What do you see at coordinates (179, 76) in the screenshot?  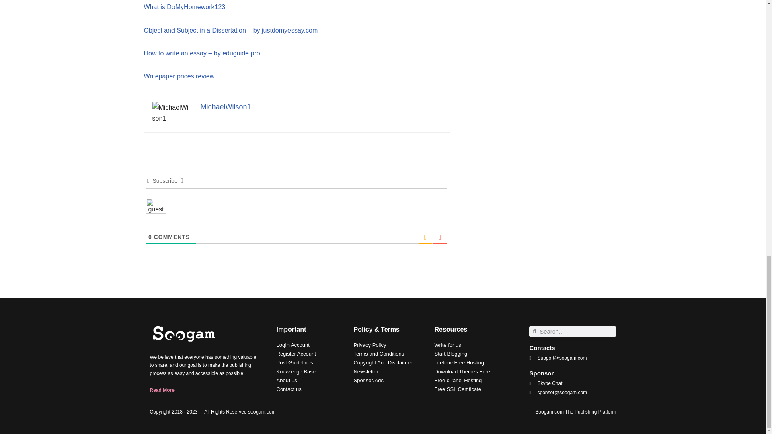 I see `Writepaper prices review` at bounding box center [179, 76].